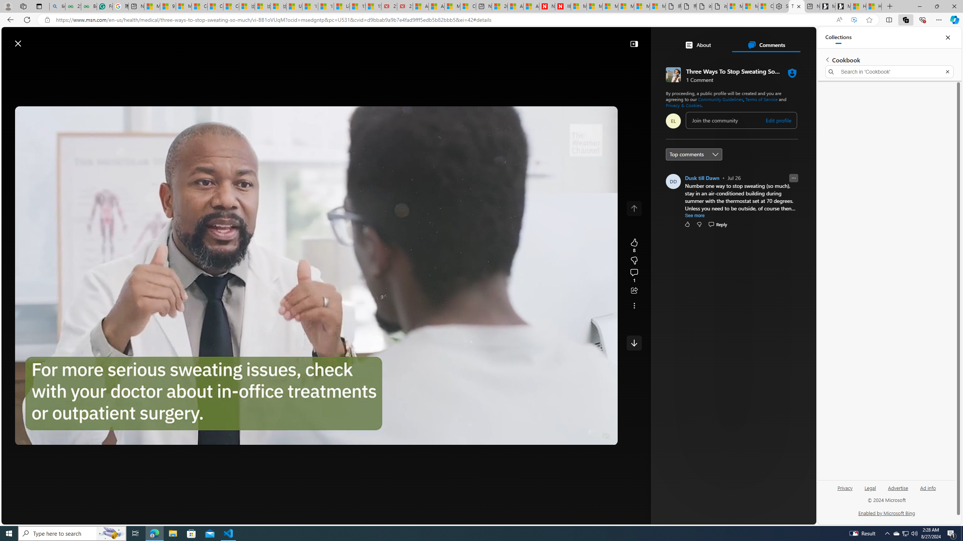 The height and width of the screenshot is (541, 963). I want to click on Pause, so click(26, 437).